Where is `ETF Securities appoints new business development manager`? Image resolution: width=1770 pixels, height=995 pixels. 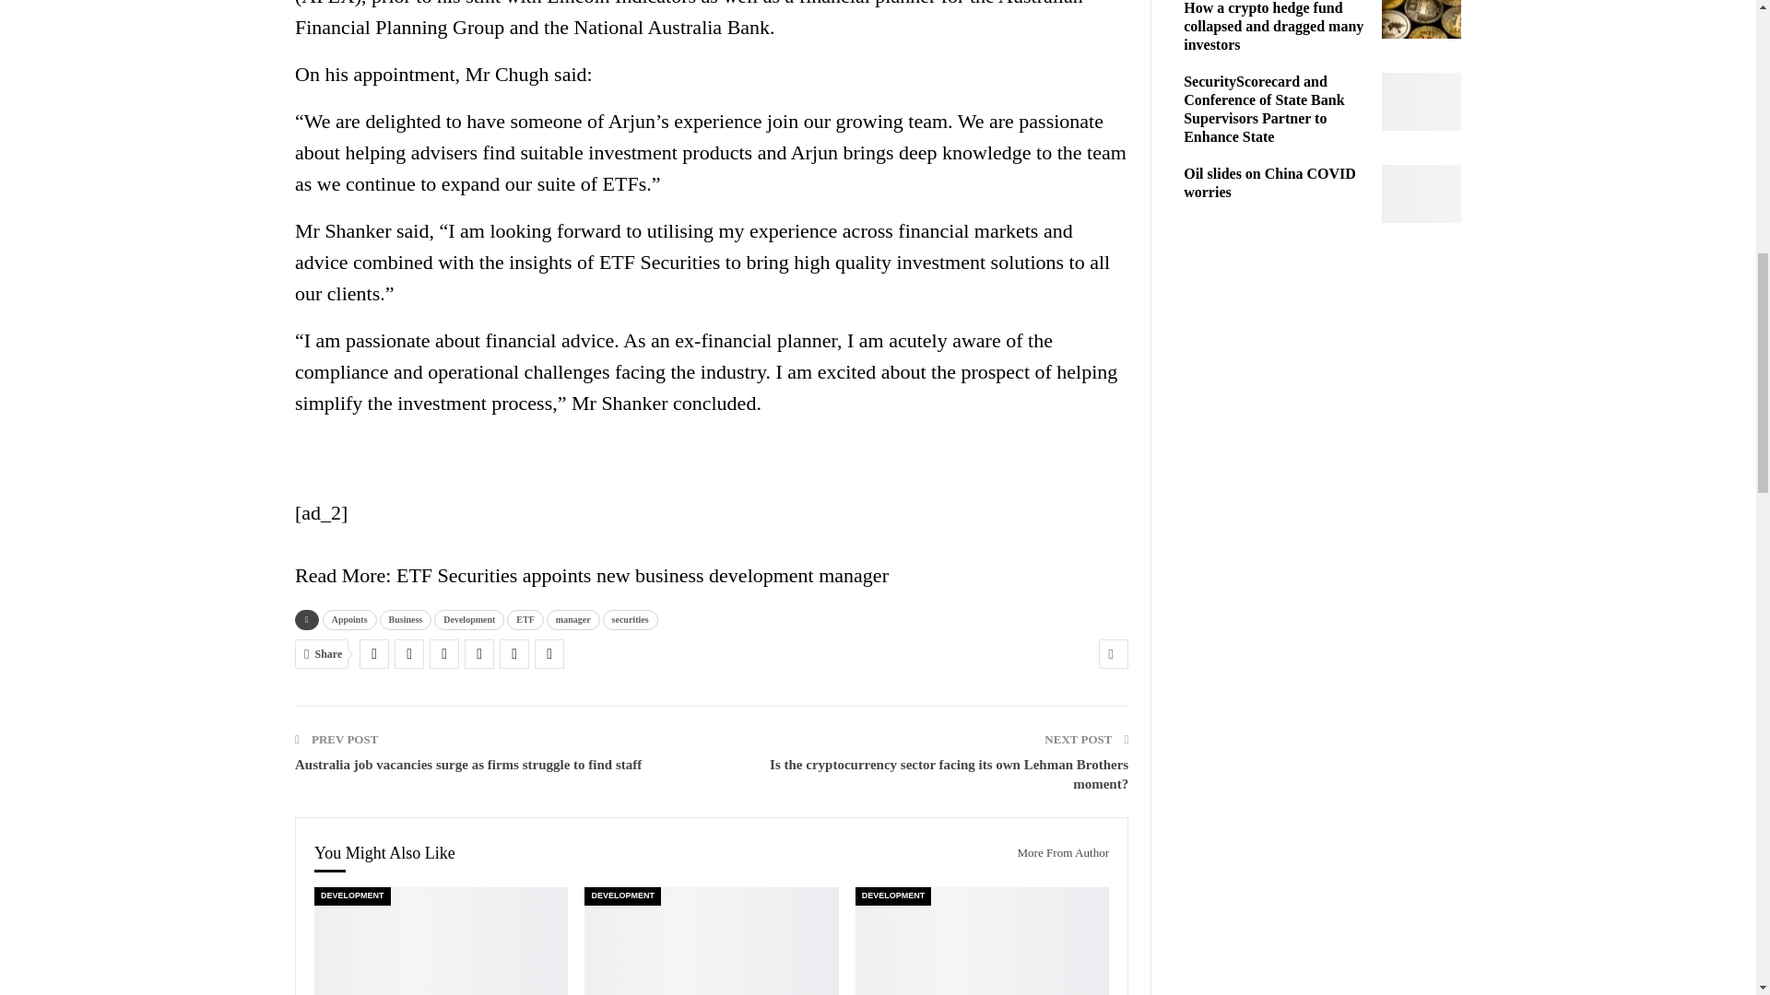
ETF Securities appoints new business development manager is located at coordinates (642, 575).